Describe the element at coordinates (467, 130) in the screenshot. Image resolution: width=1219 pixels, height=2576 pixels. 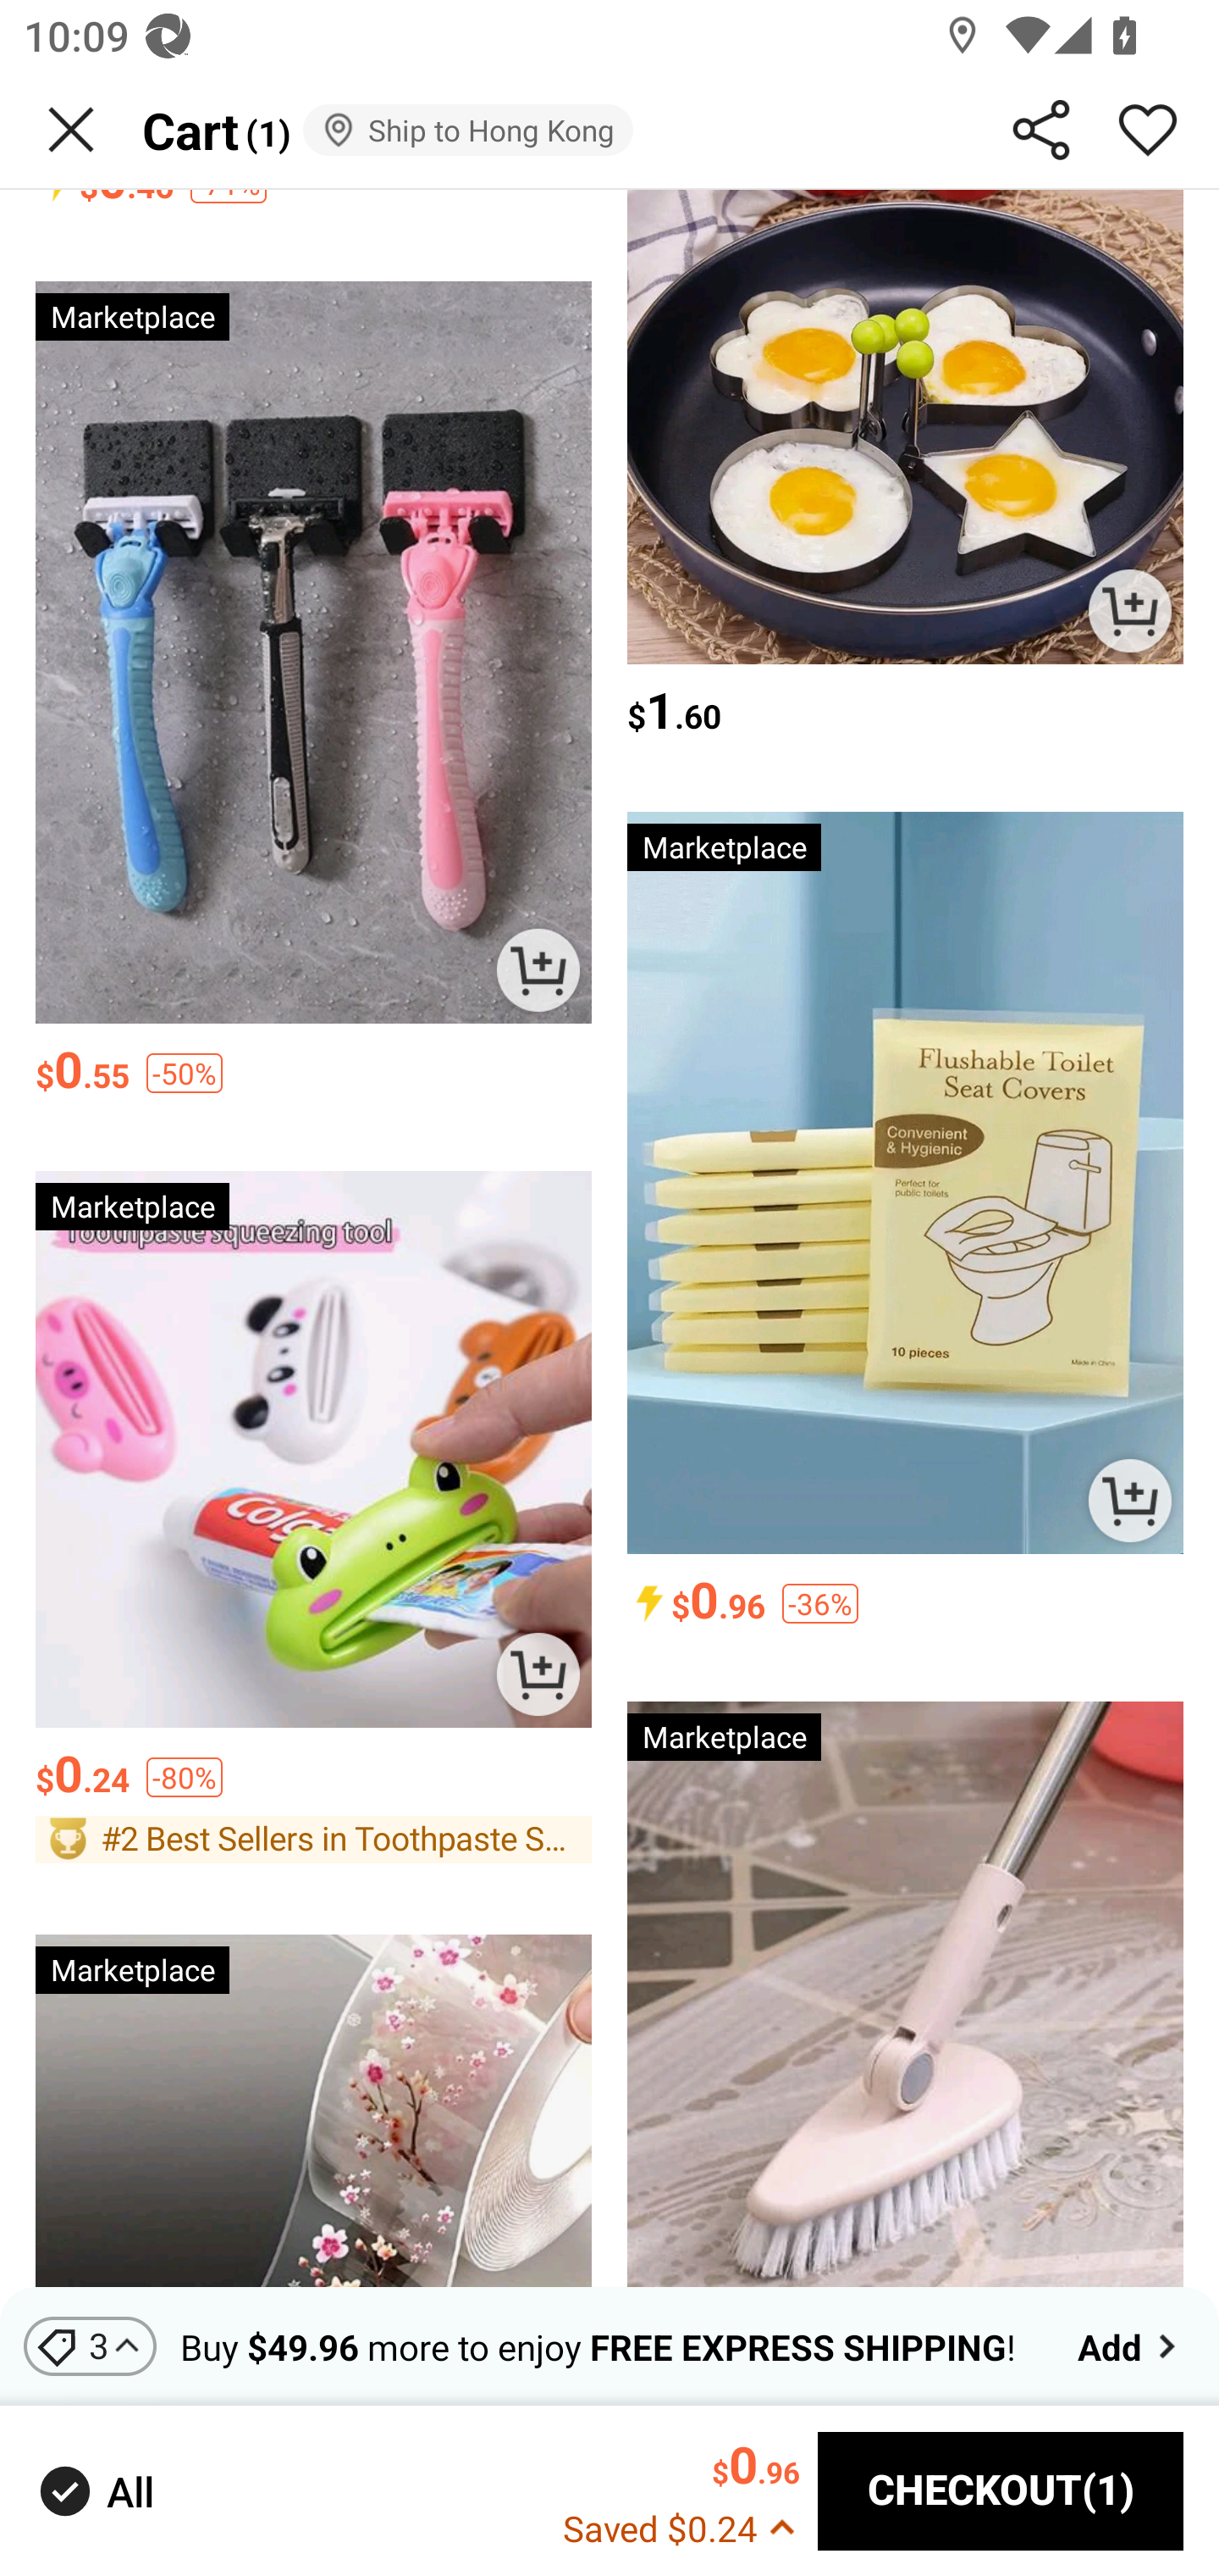
I see `Ship to Hong Kong` at that location.